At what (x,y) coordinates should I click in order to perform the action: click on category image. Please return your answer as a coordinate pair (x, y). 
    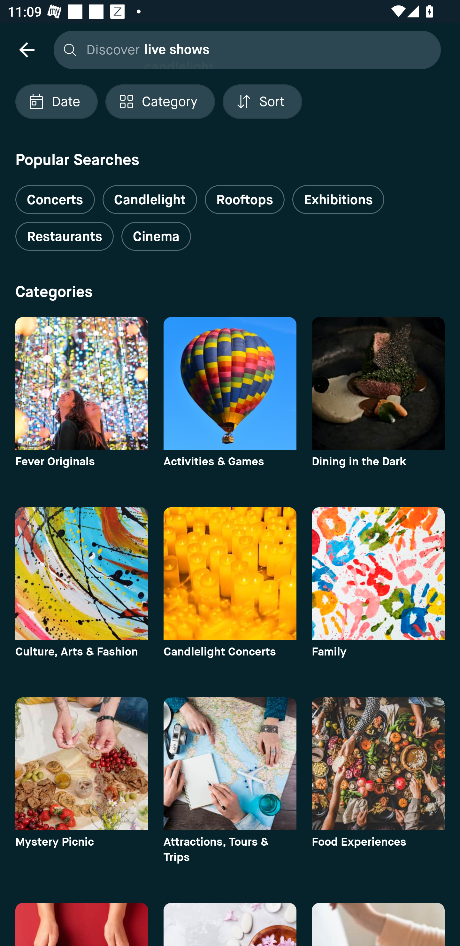
    Looking at the image, I should click on (230, 764).